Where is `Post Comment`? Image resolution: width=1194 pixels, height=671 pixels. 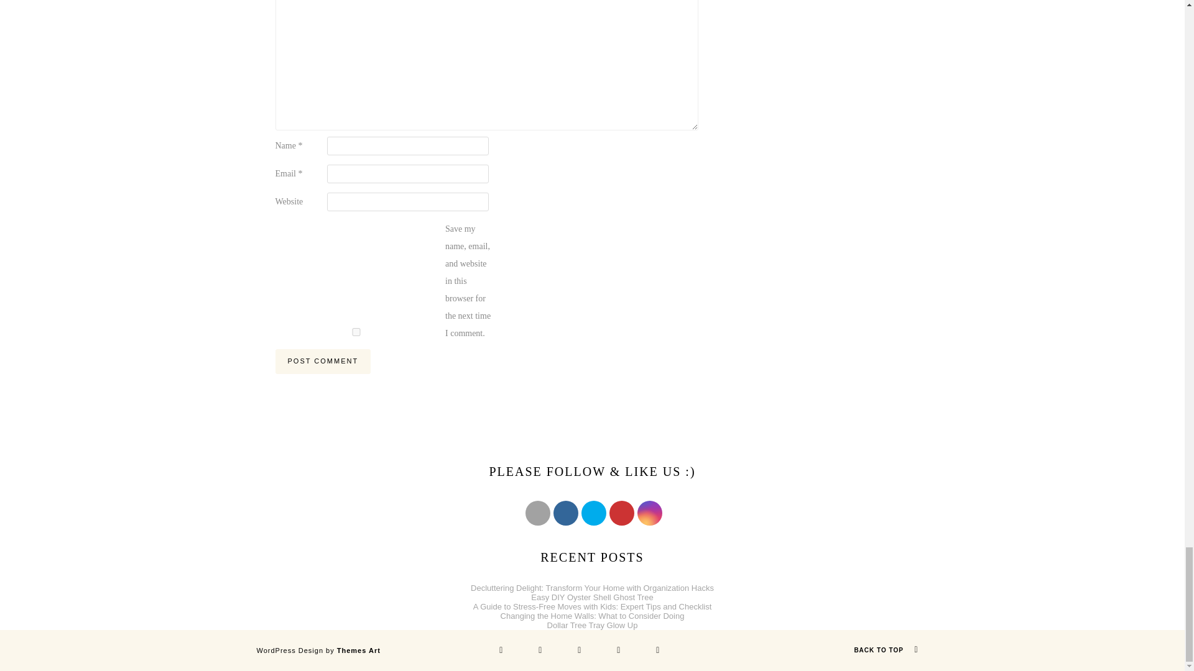 Post Comment is located at coordinates (322, 361).